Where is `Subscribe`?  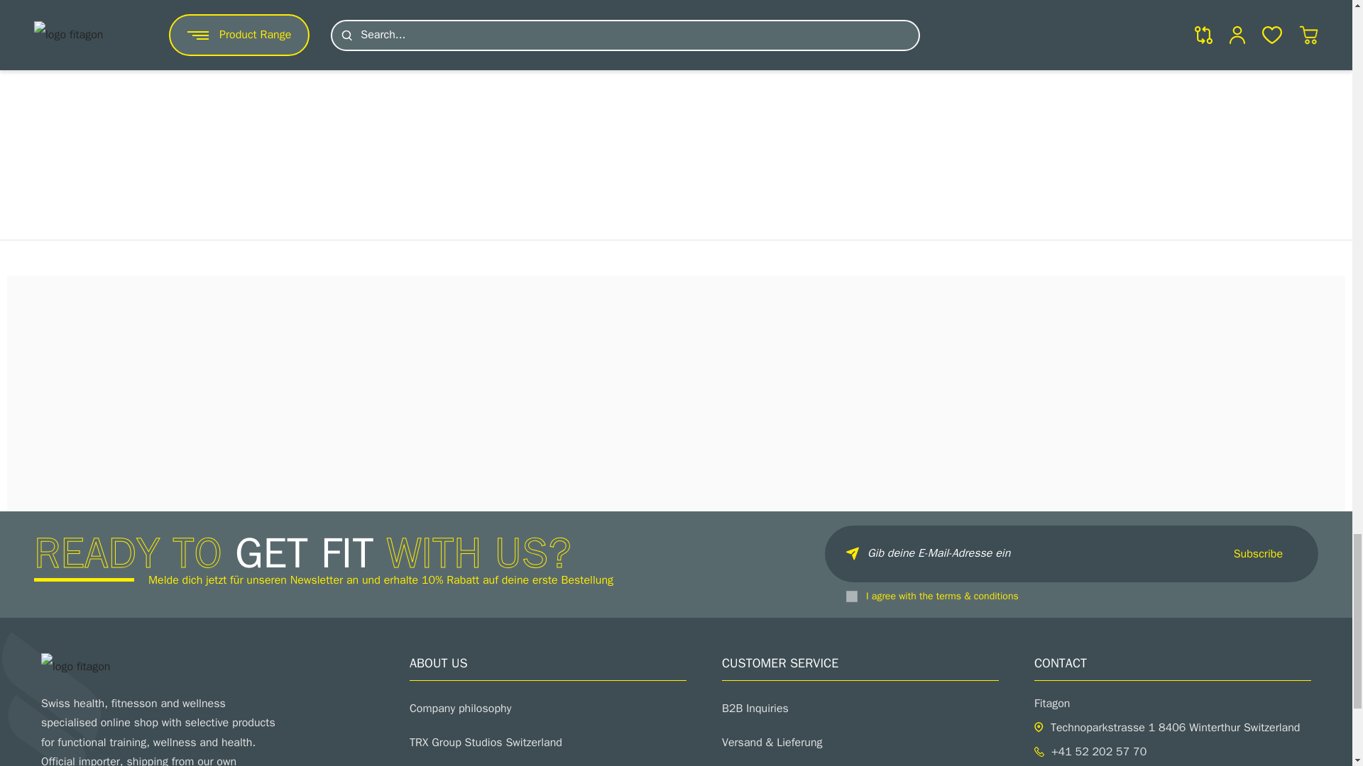
Subscribe is located at coordinates (1258, 553).